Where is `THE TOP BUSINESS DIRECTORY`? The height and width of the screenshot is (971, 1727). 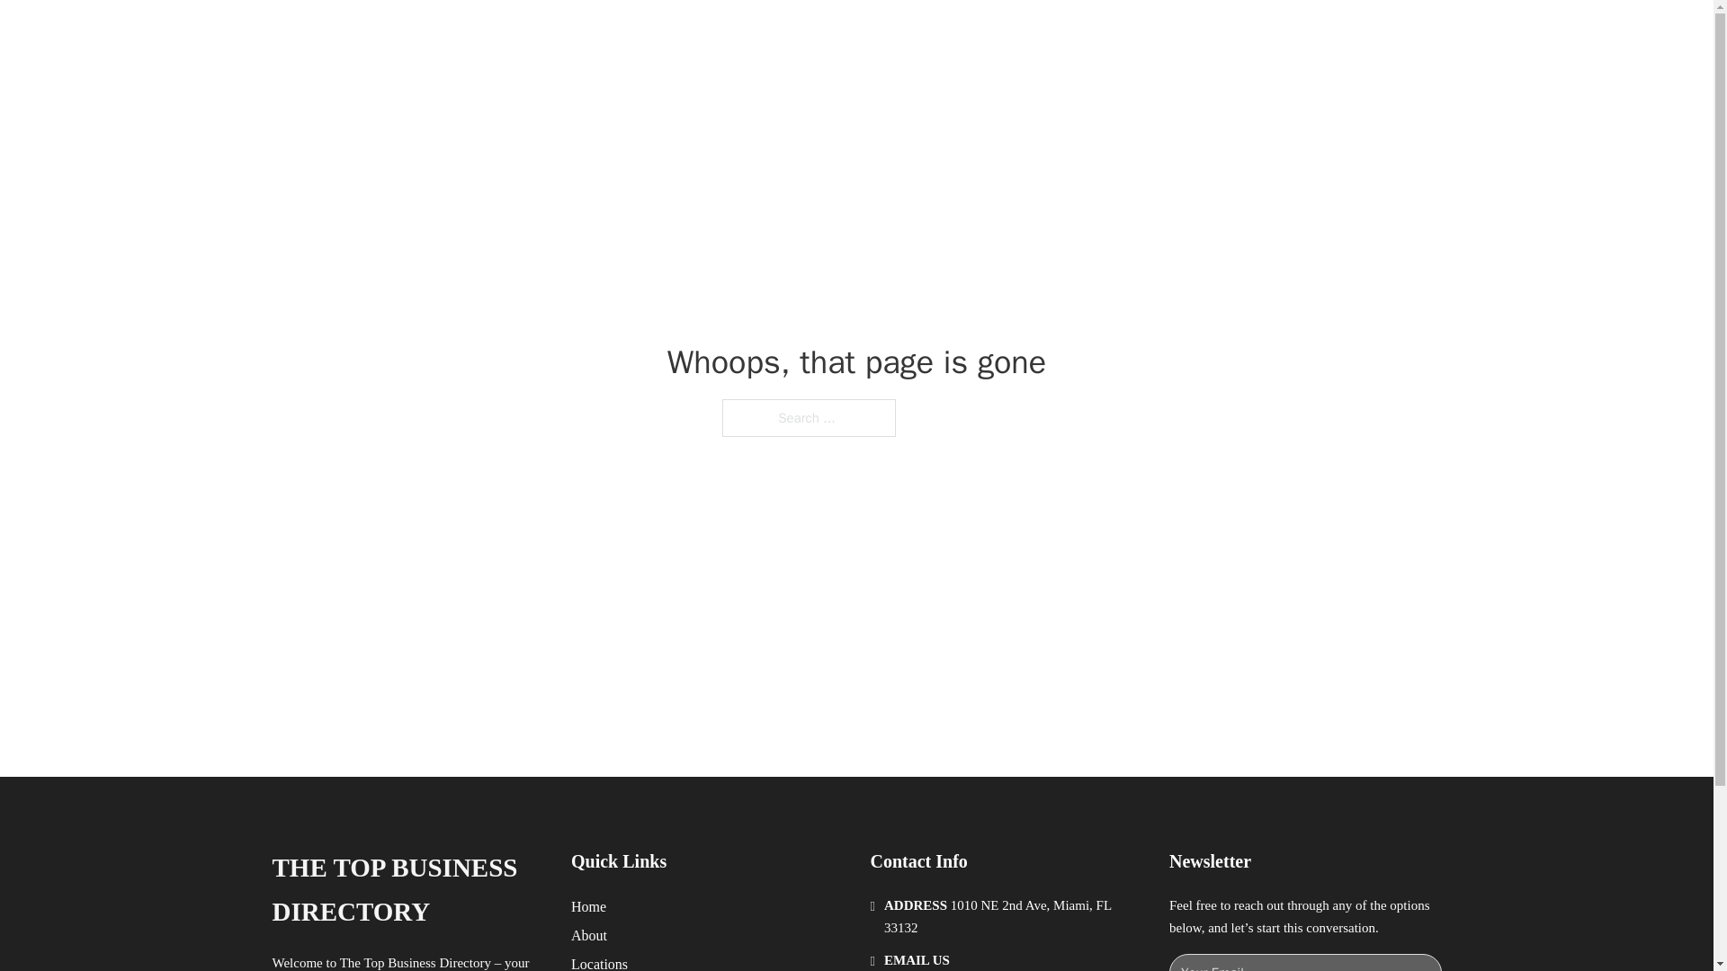
THE TOP BUSINESS DIRECTORY is located at coordinates (407, 890).